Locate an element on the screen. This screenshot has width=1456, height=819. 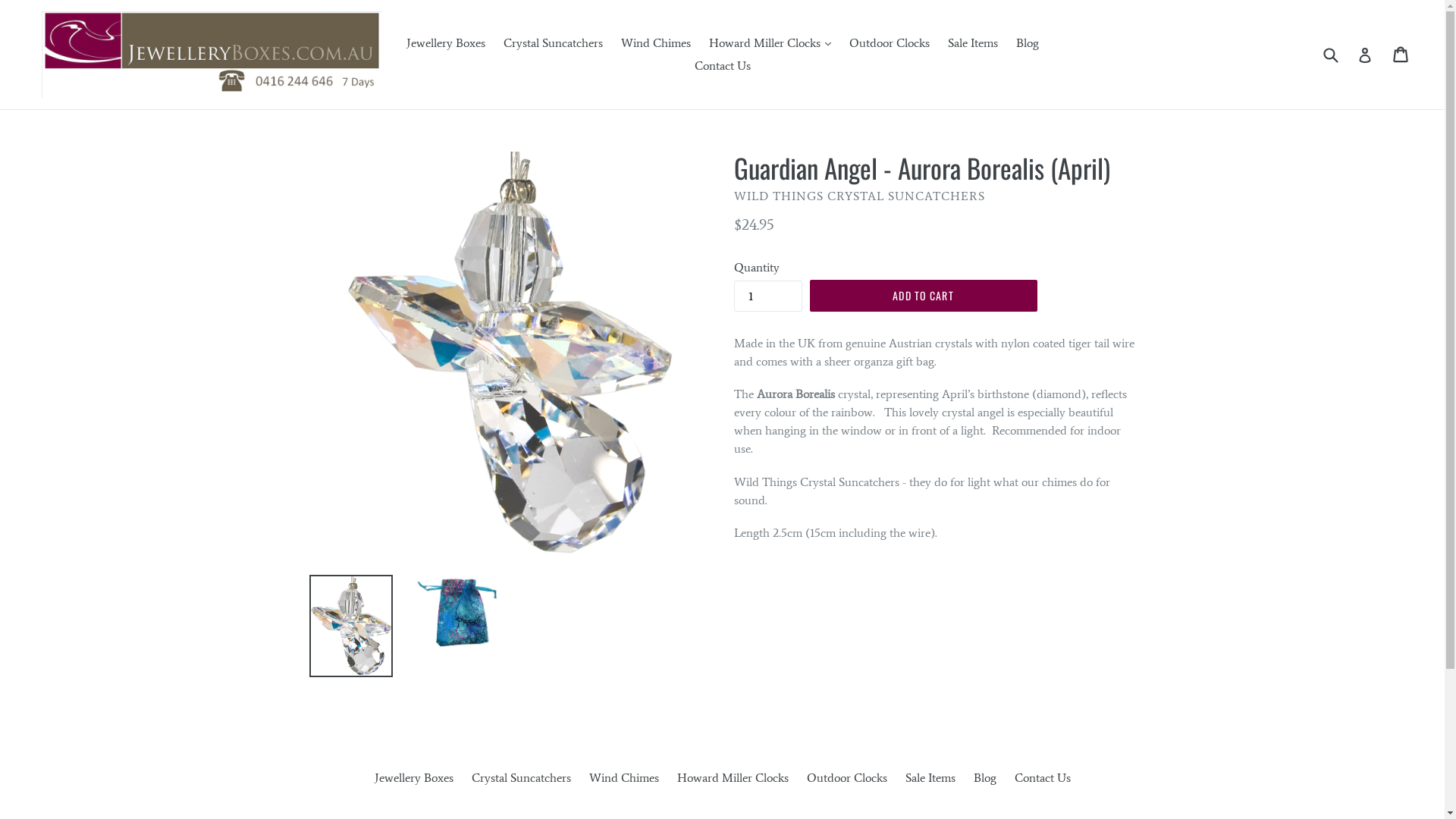
Crystal Suncatchers is located at coordinates (554, 43).